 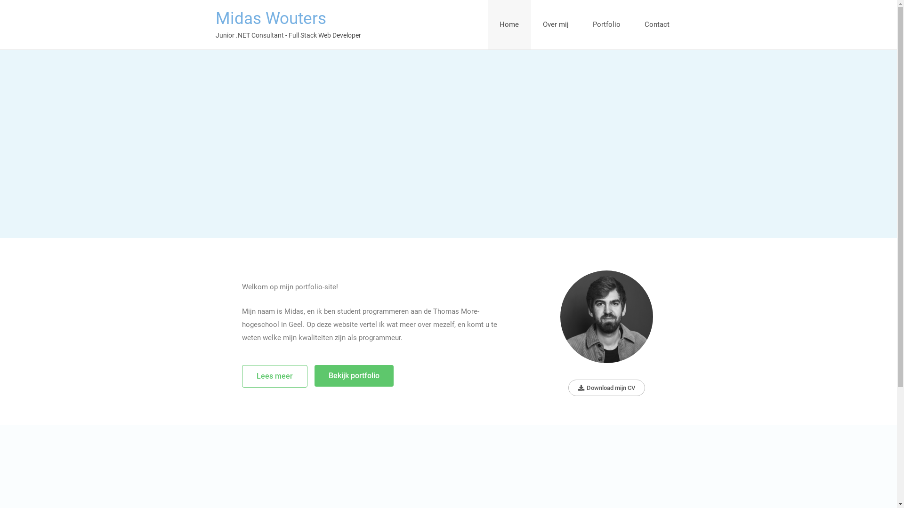 What do you see at coordinates (607, 24) in the screenshot?
I see `Portfolio` at bounding box center [607, 24].